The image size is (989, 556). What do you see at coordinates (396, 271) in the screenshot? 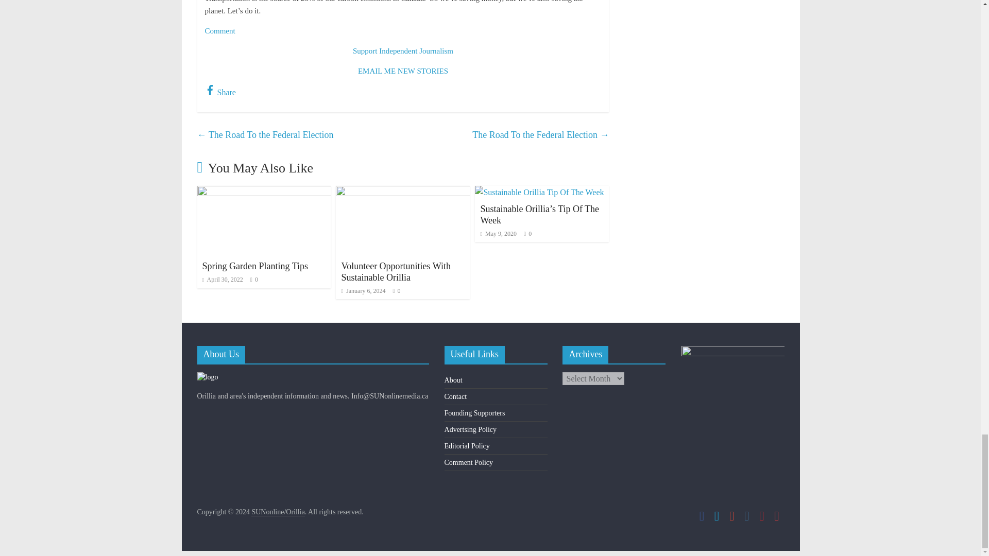
I see `Volunteer Opportunities With Sustainable Orillia` at bounding box center [396, 271].